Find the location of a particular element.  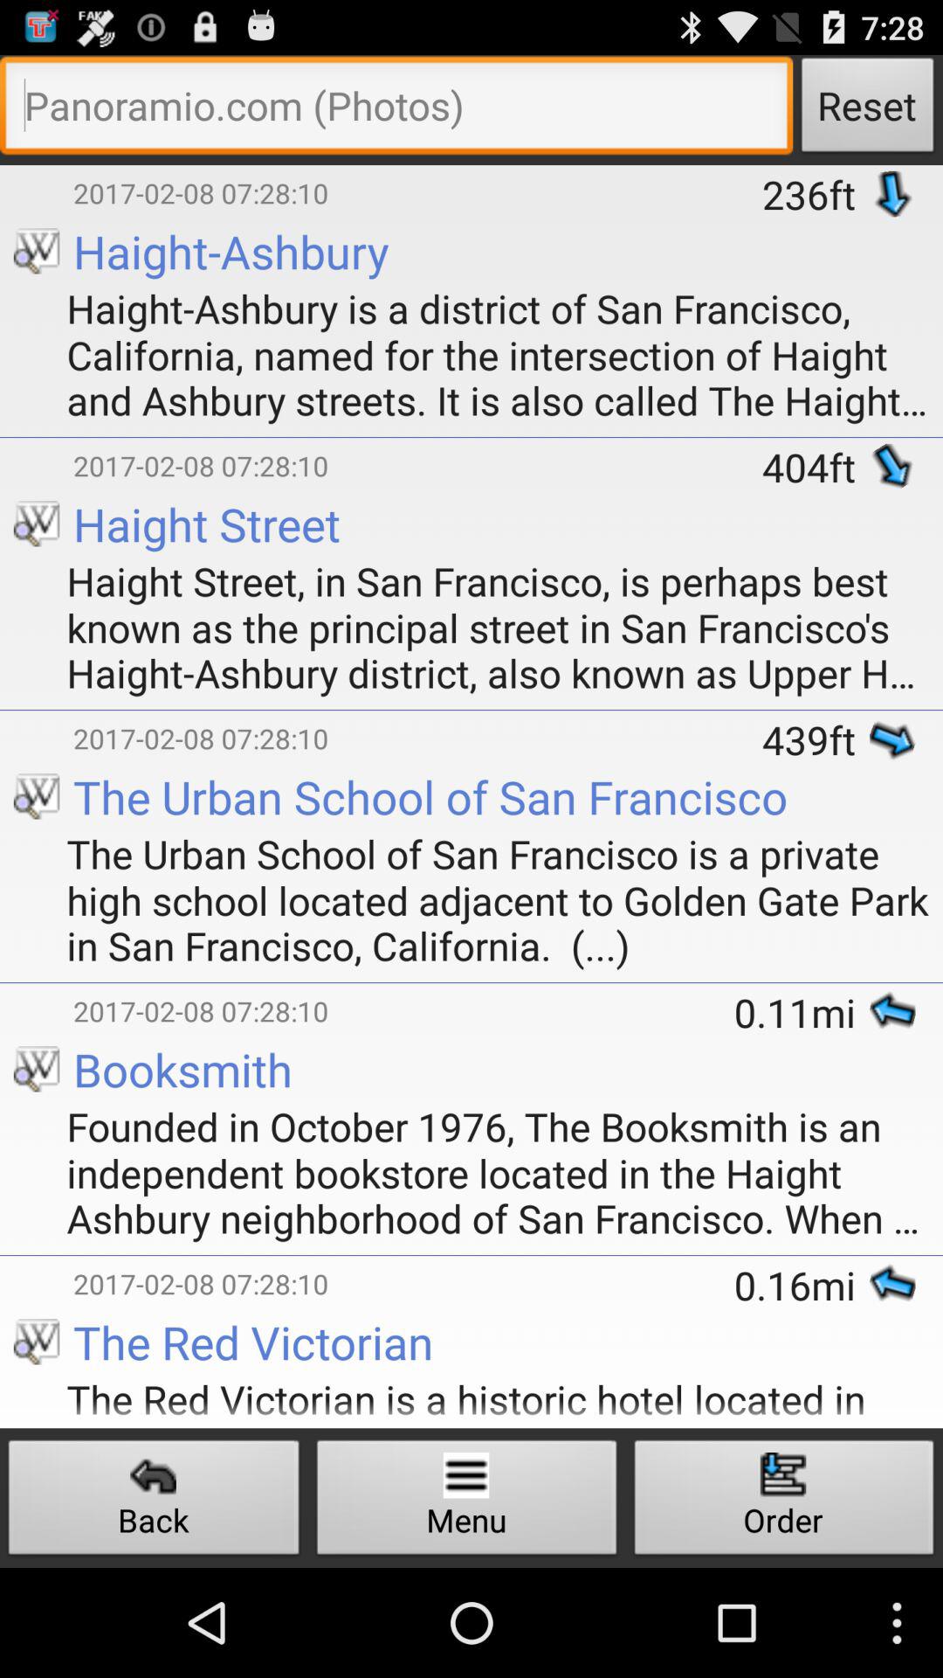

open the icon below the haight street in is located at coordinates (37, 713).